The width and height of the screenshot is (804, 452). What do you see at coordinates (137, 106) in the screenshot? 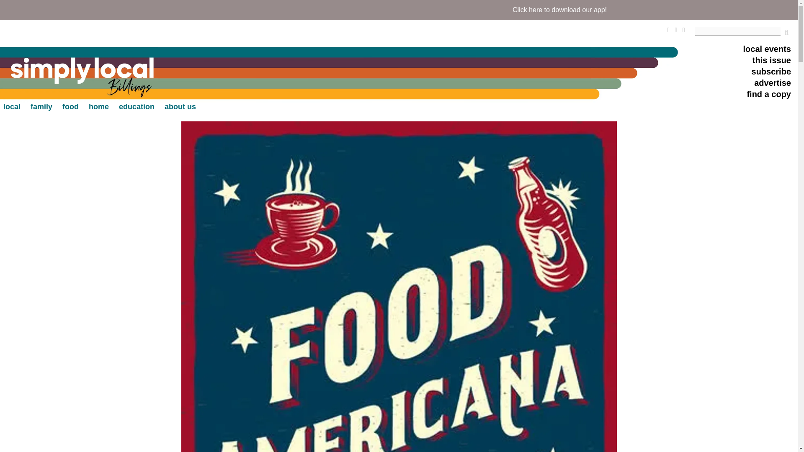
I see `education` at bounding box center [137, 106].